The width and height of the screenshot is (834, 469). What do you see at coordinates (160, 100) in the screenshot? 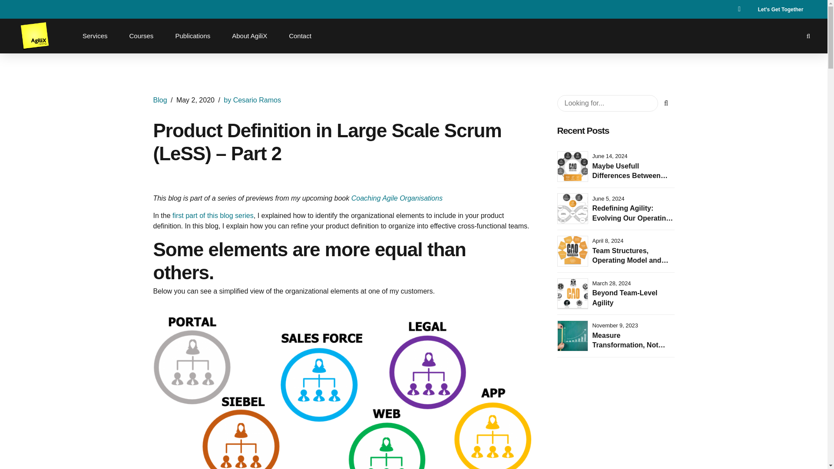
I see `Blog` at bounding box center [160, 100].